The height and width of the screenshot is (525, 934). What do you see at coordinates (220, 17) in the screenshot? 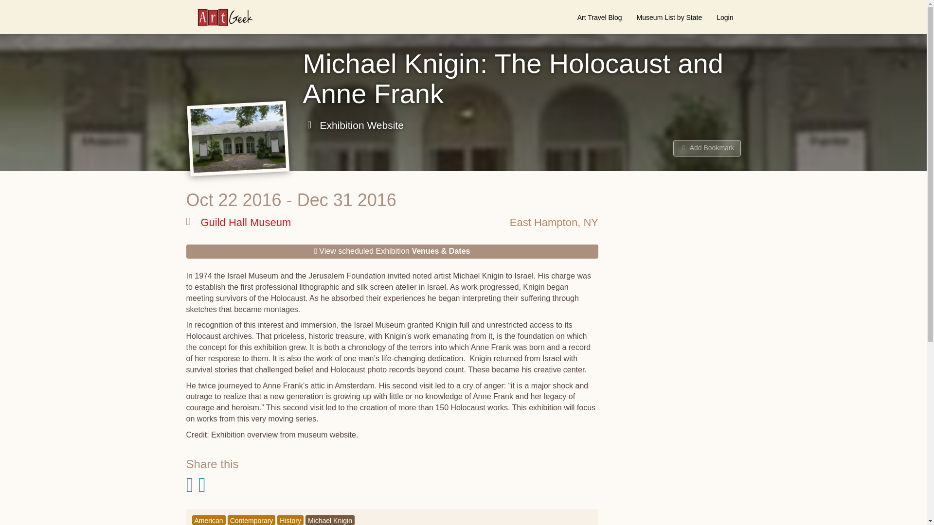
I see `ArtGeek` at bounding box center [220, 17].